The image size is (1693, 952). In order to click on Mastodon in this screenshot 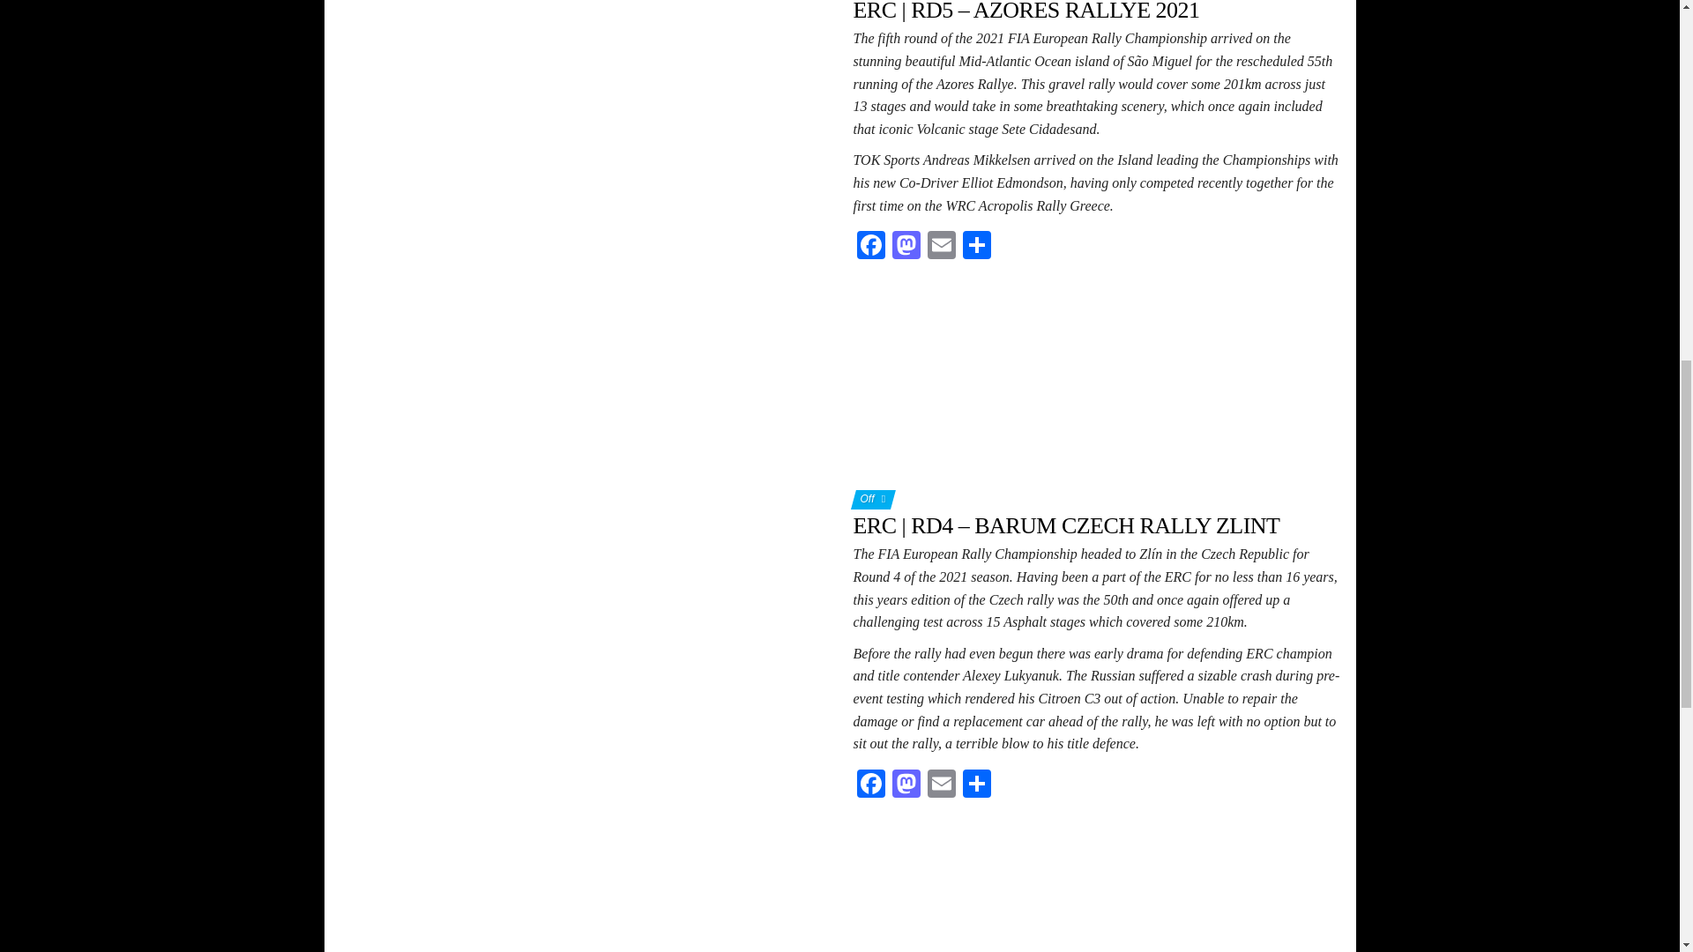, I will do `click(906, 247)`.